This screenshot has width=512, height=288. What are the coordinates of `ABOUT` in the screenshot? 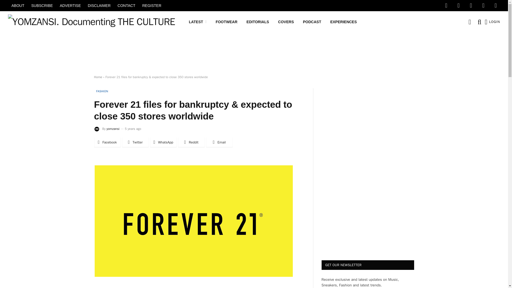 It's located at (18, 6).